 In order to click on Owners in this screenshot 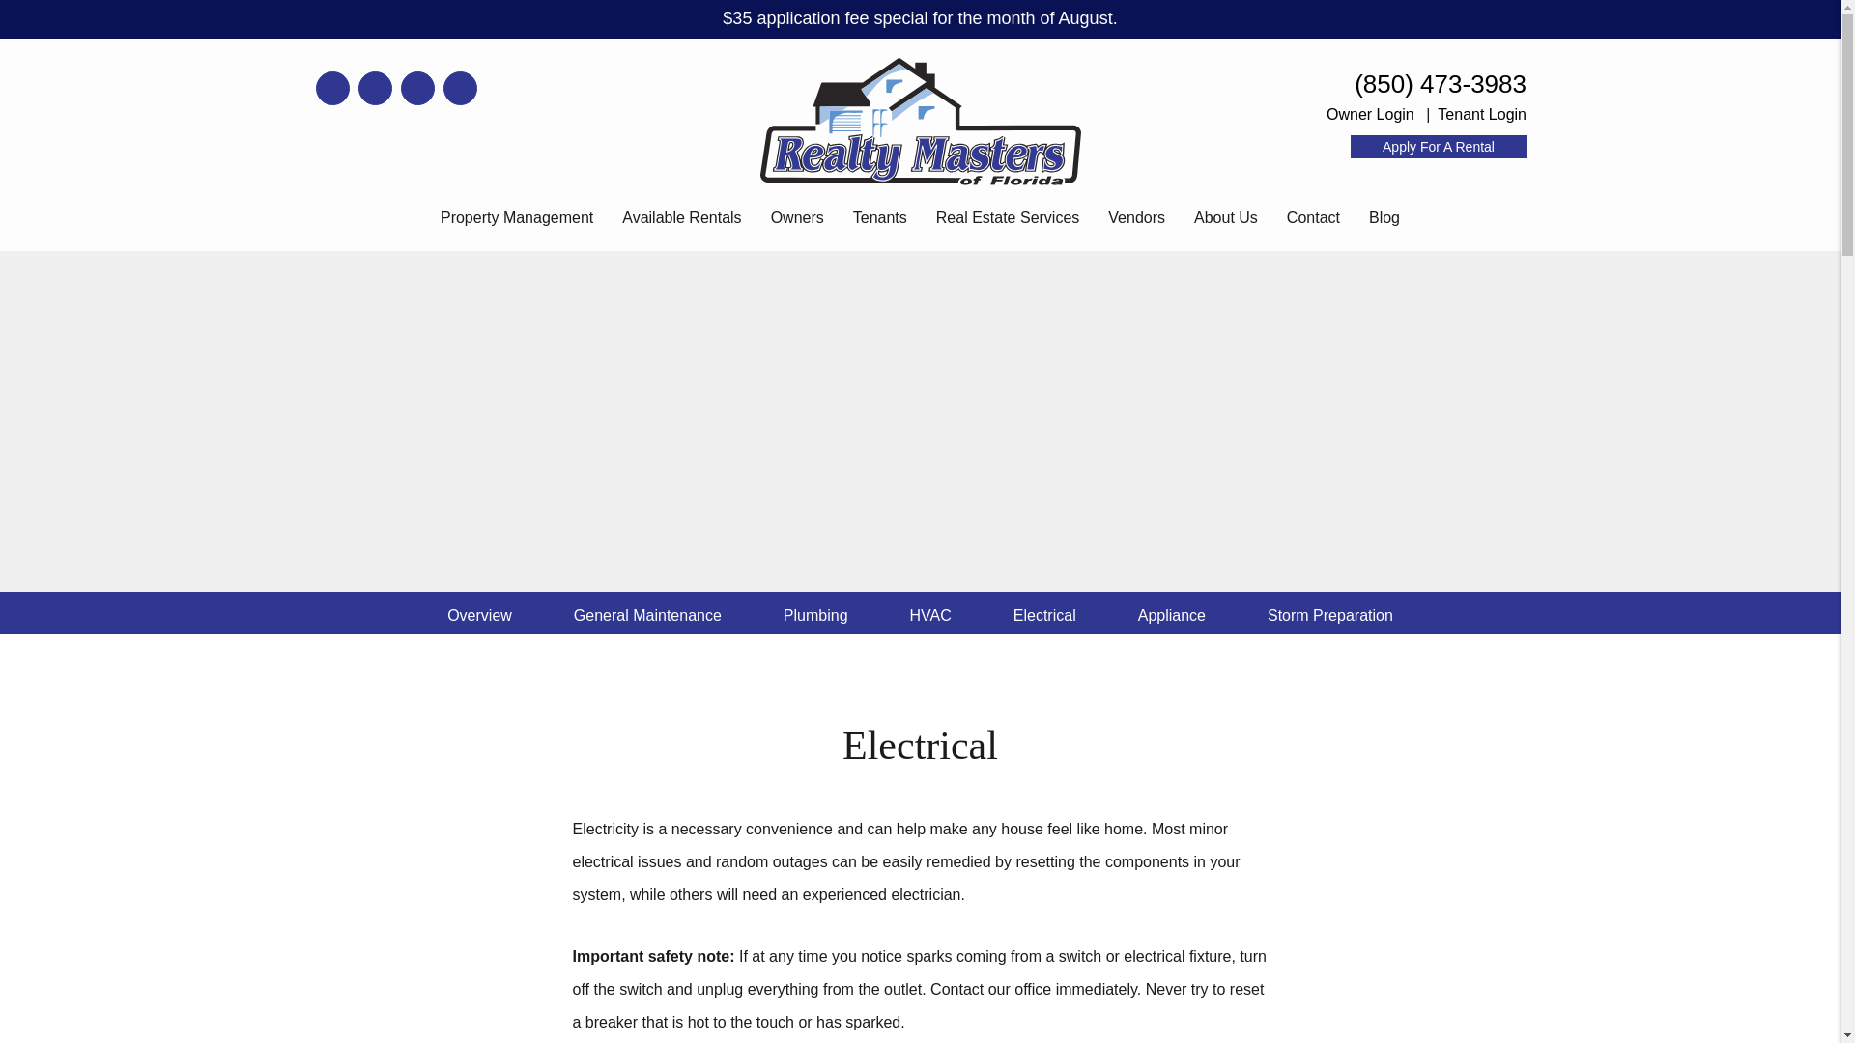, I will do `click(797, 223)`.